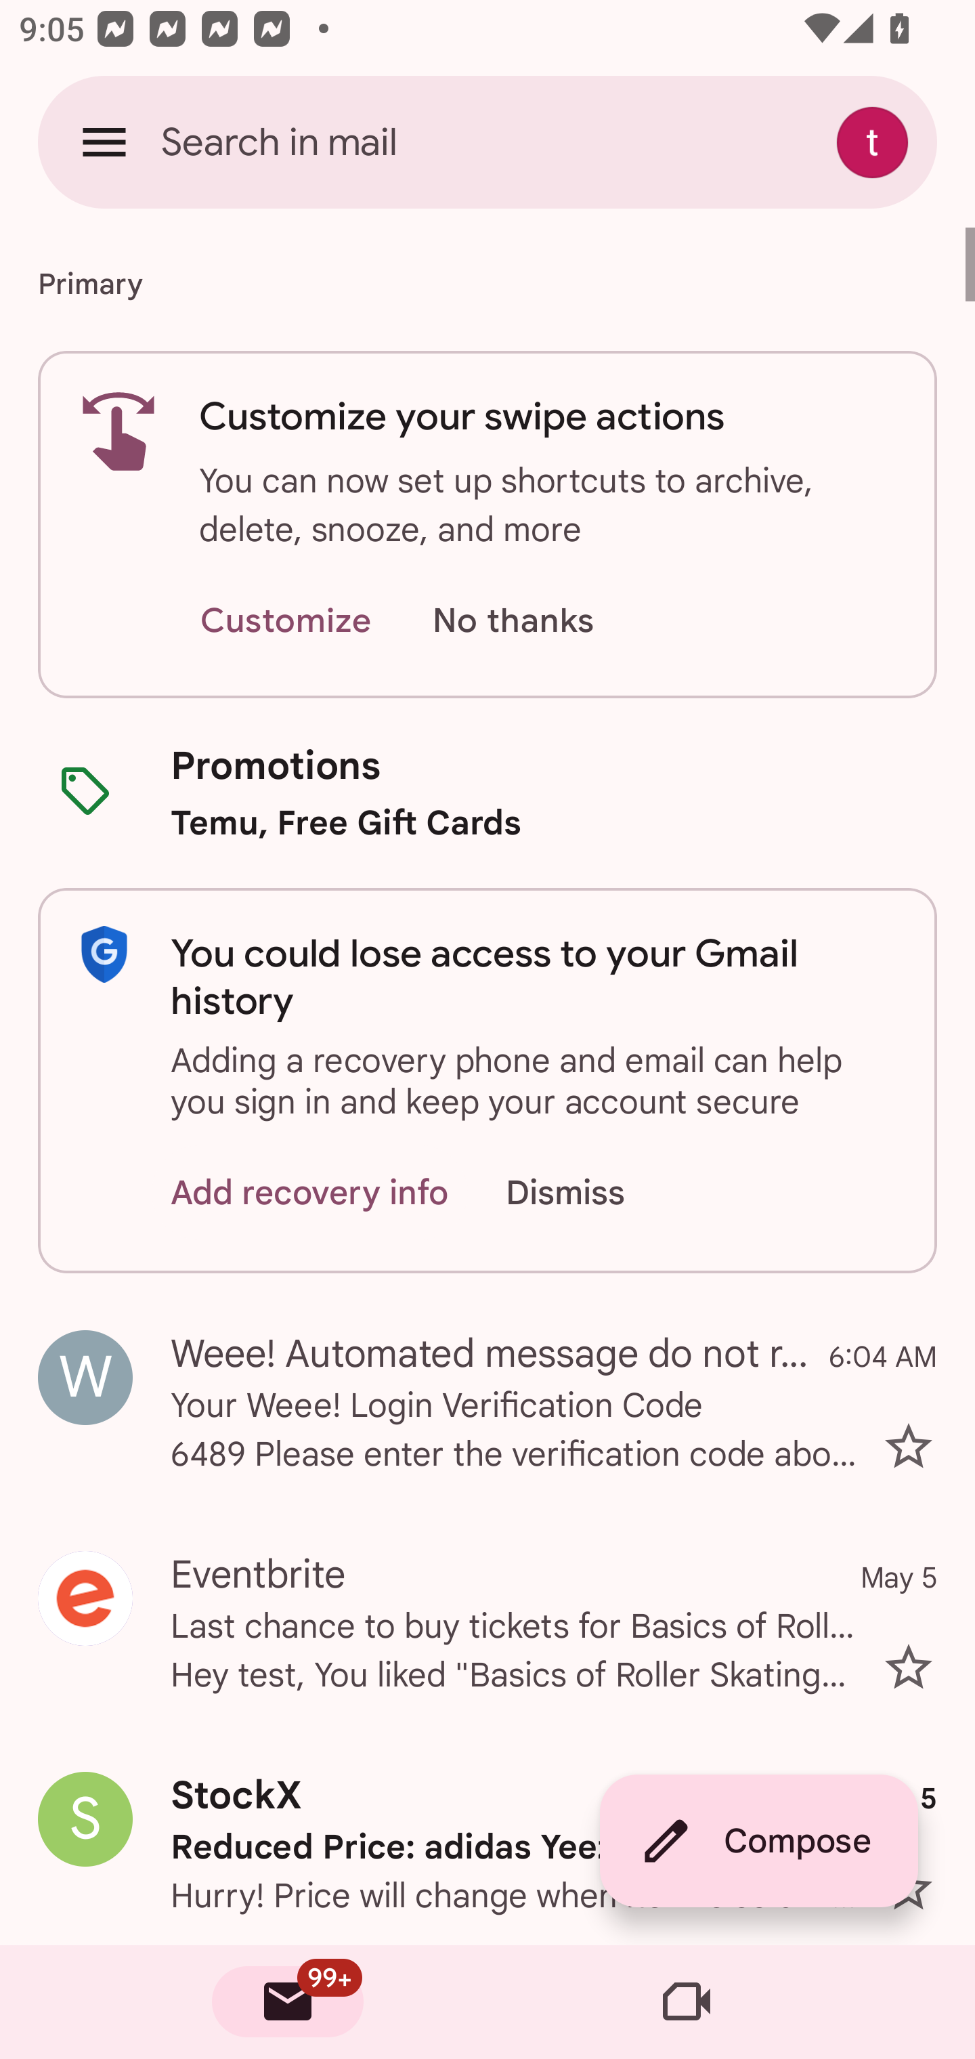  I want to click on Promotions Temu, Free Gift Cards, so click(487, 792).